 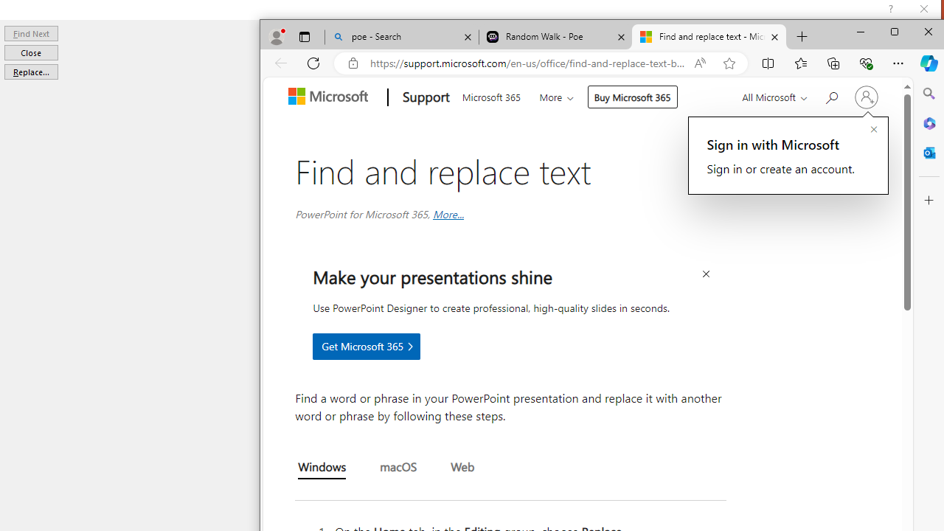 What do you see at coordinates (929, 63) in the screenshot?
I see `Copilot (Ctrl+Shift+.)` at bounding box center [929, 63].